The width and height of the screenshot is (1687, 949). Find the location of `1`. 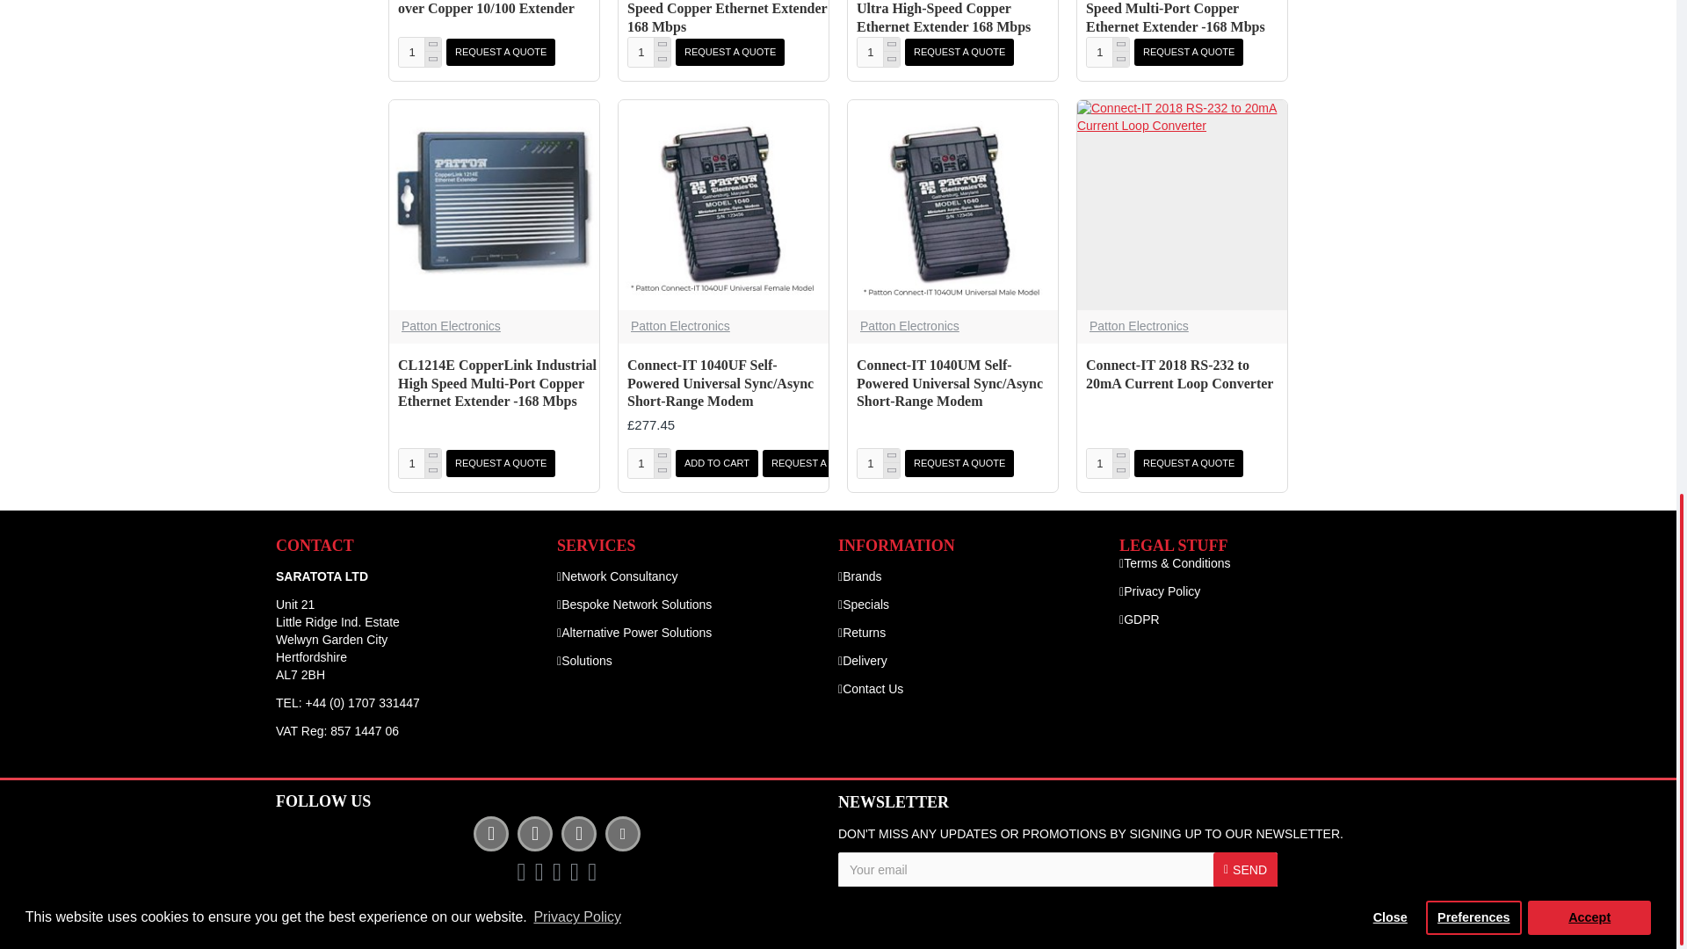

1 is located at coordinates (419, 52).